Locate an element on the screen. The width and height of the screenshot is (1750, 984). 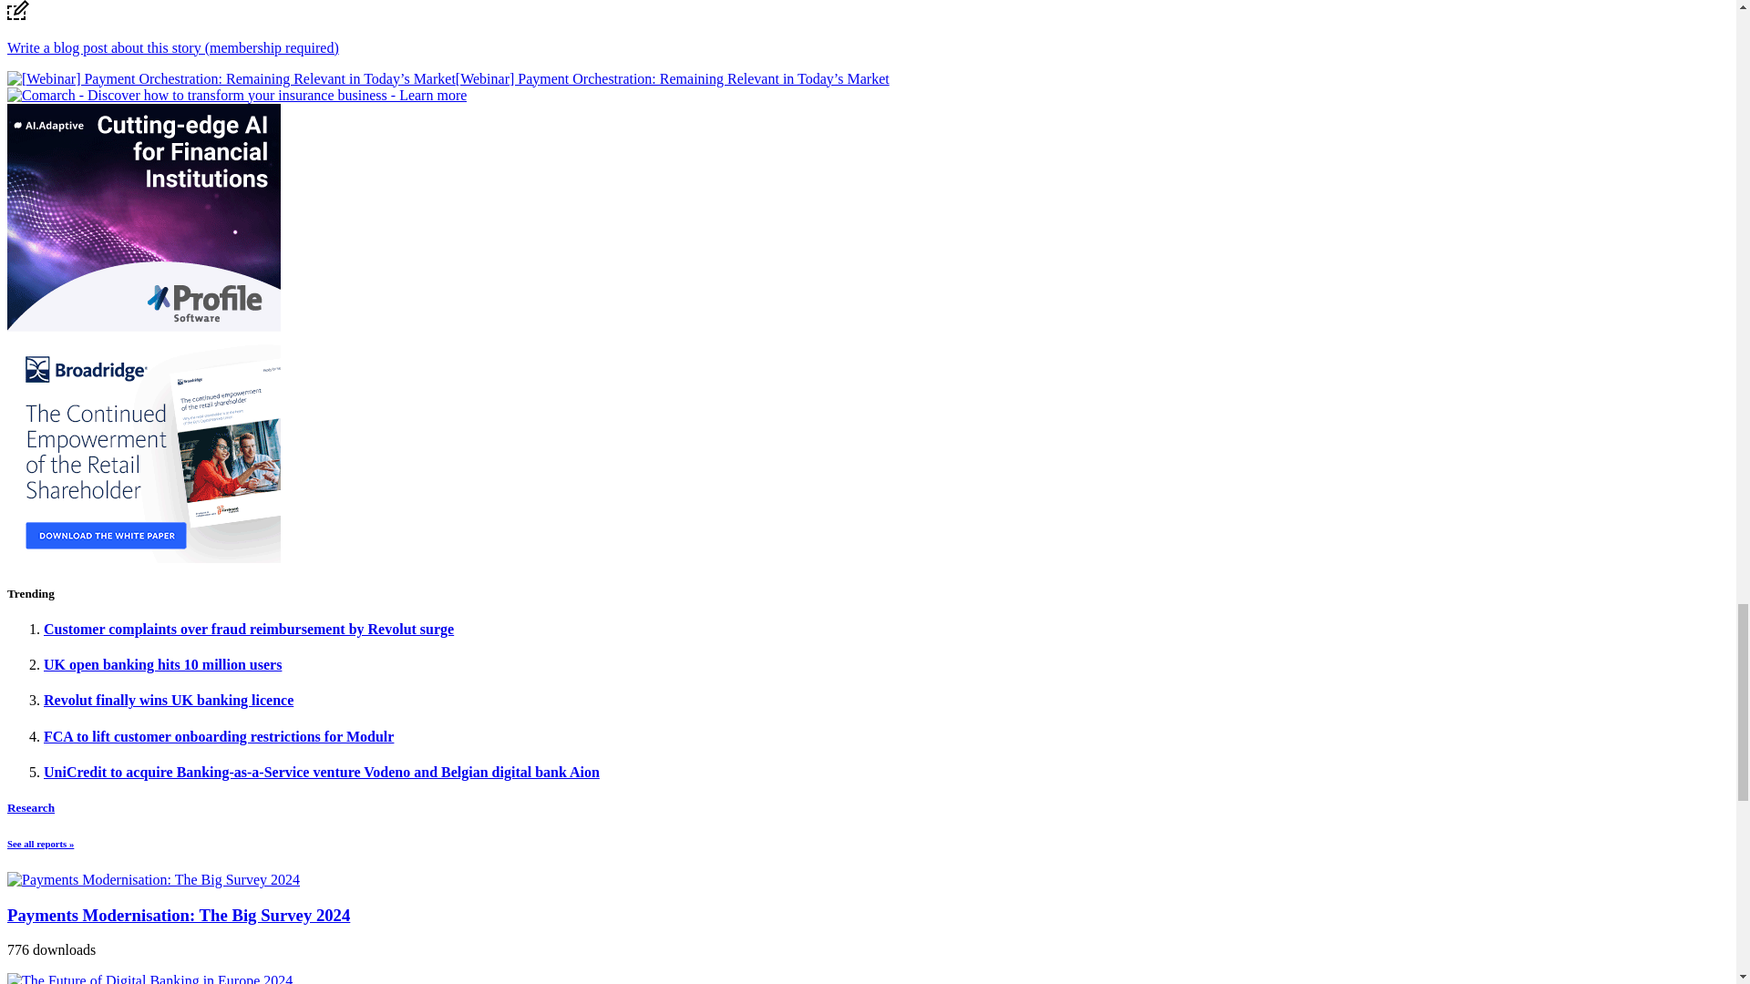
Payments Modernisation: The Big Survey 2024 is located at coordinates (153, 879).